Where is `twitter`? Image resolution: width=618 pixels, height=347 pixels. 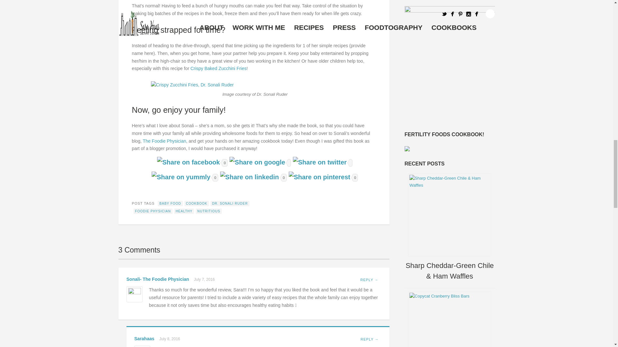
twitter is located at coordinates (320, 162).